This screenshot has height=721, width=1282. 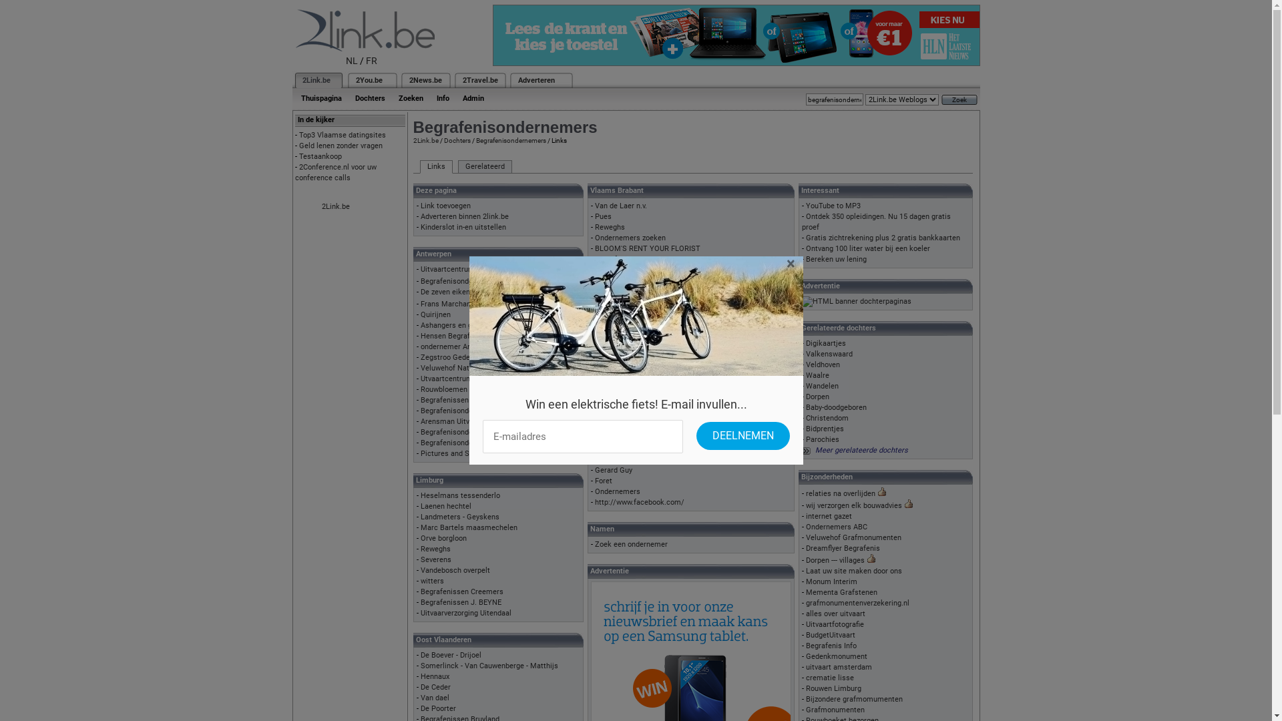 I want to click on Frans Marchang, so click(x=447, y=304).